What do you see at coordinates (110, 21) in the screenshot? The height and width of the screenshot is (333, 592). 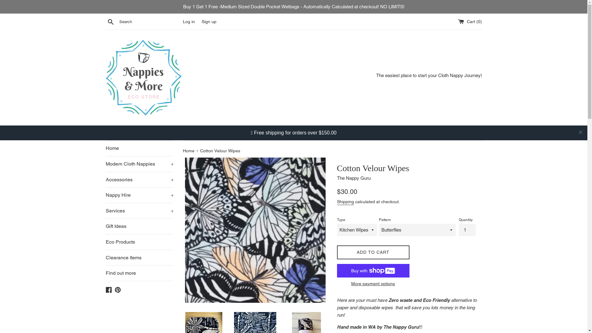 I see `Search` at bounding box center [110, 21].